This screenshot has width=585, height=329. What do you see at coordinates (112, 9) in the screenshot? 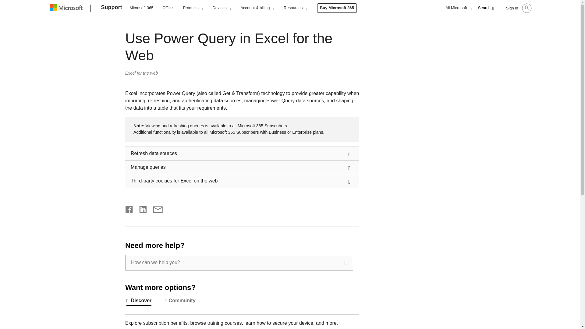
I see `Support` at bounding box center [112, 9].